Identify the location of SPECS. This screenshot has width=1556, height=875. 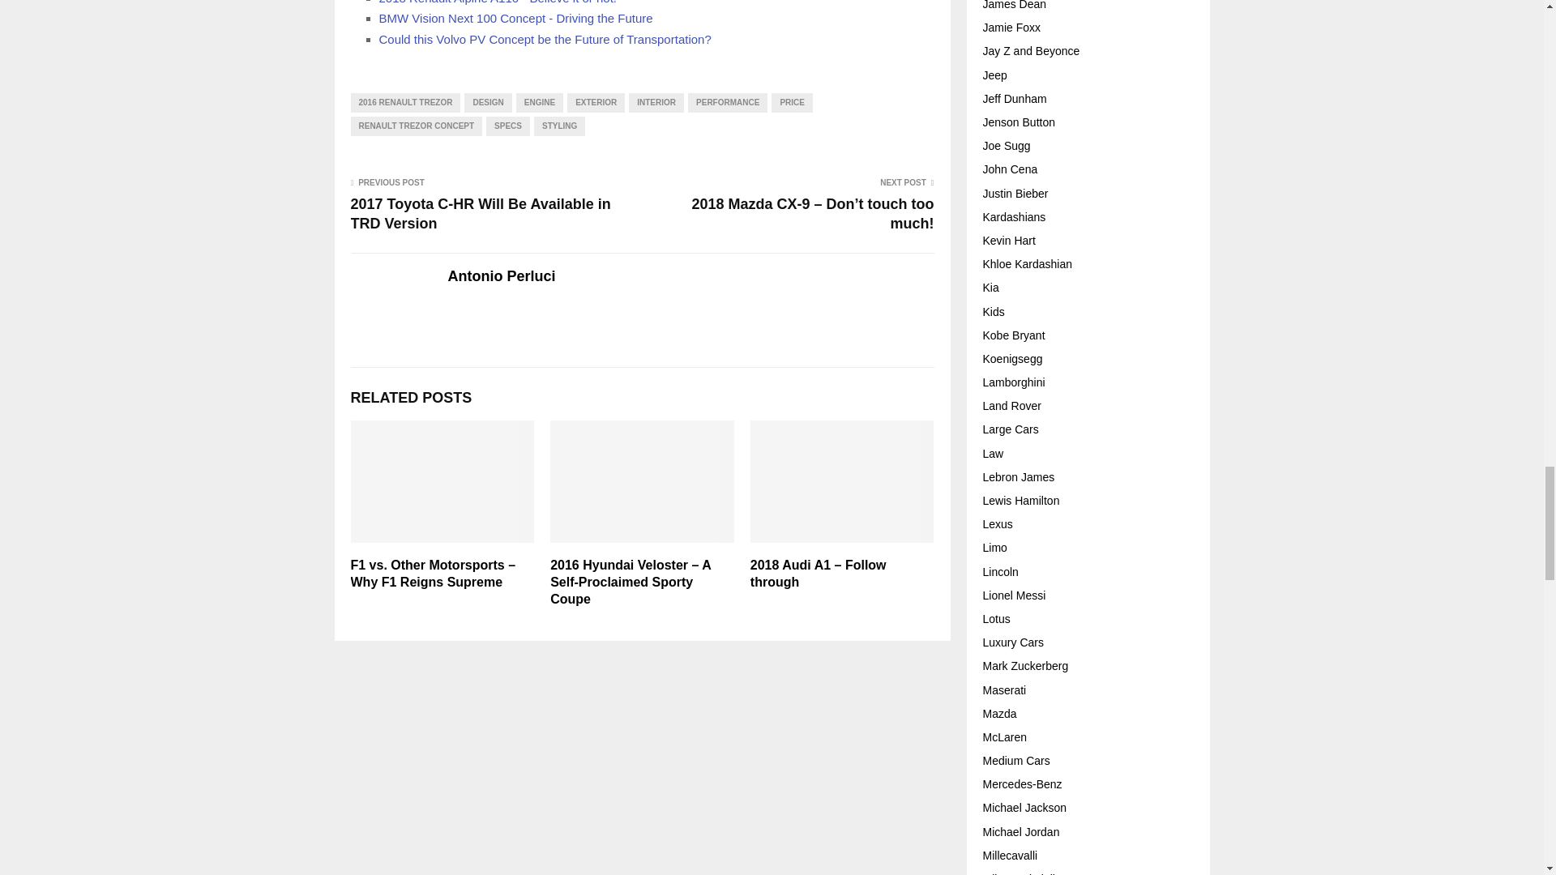
(507, 126).